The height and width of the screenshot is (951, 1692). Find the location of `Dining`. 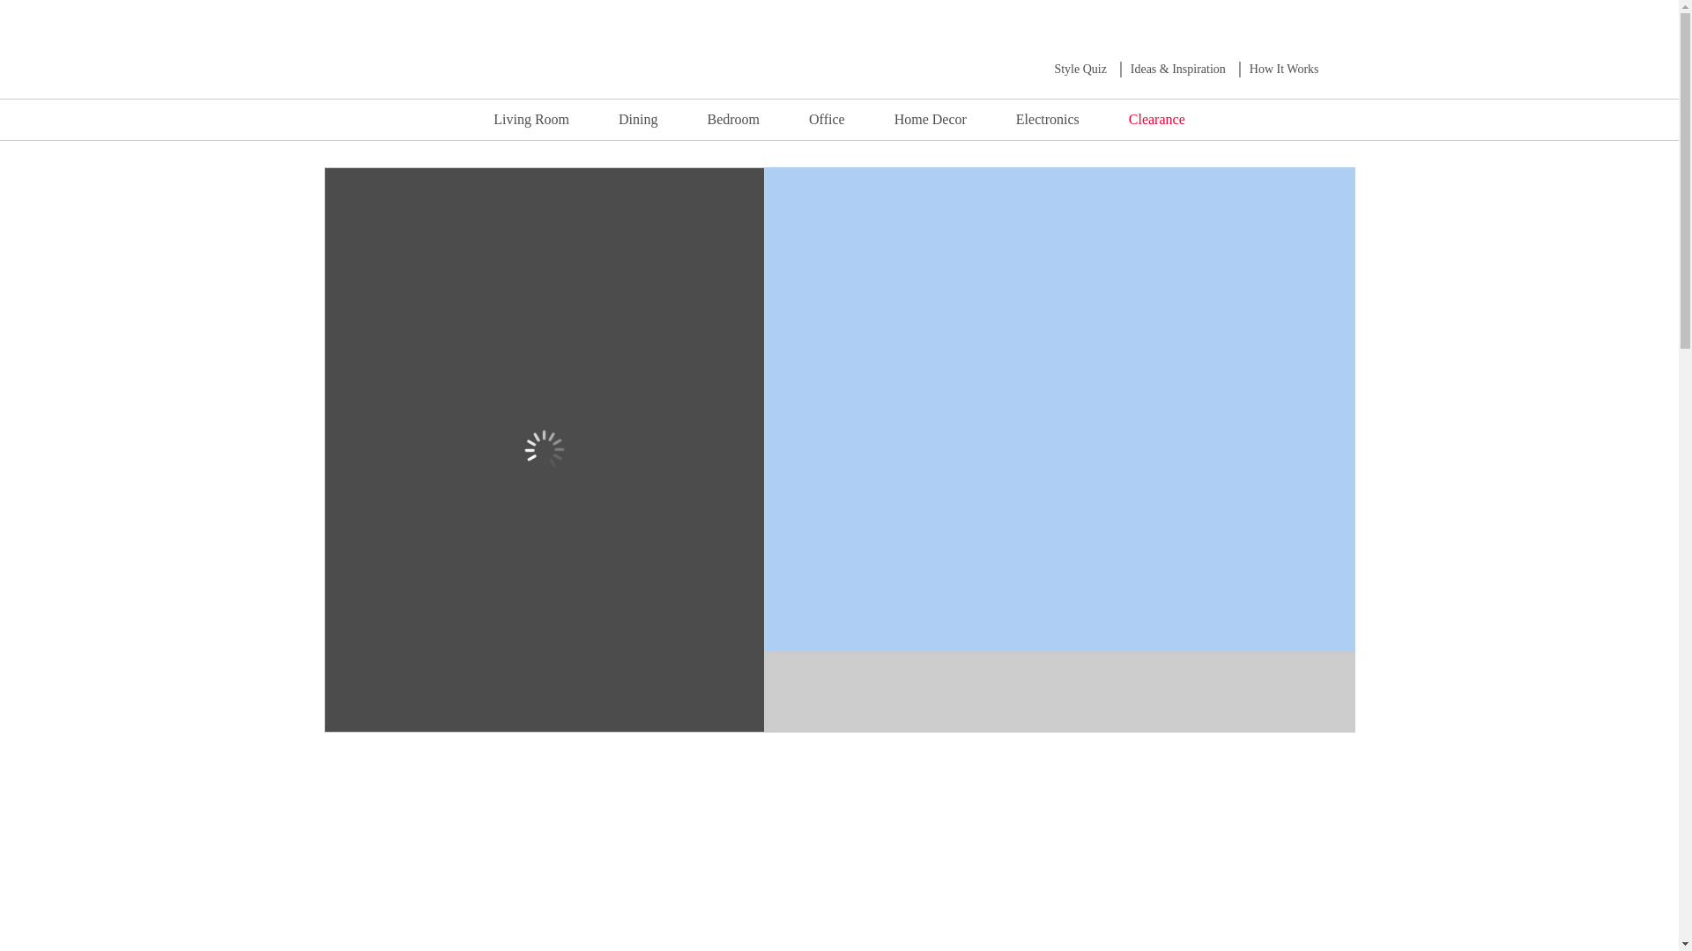

Dining is located at coordinates (637, 119).